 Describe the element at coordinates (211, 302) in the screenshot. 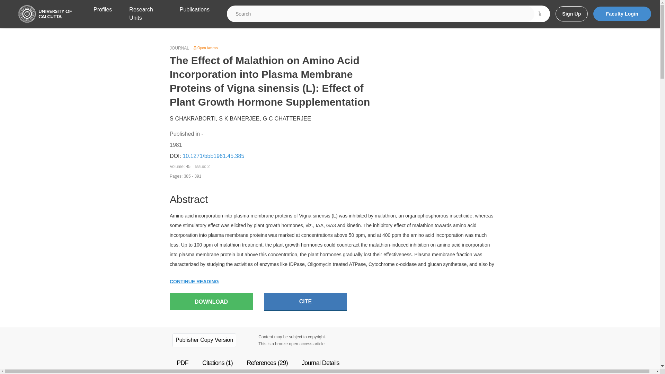

I see `DOWNLOAD` at that location.